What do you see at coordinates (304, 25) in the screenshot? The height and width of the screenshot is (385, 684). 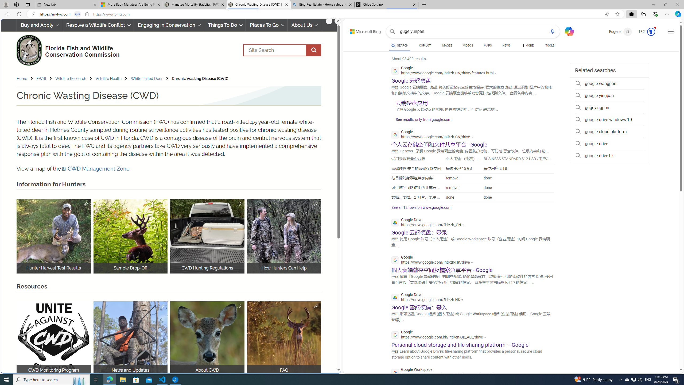 I see `About Us` at bounding box center [304, 25].